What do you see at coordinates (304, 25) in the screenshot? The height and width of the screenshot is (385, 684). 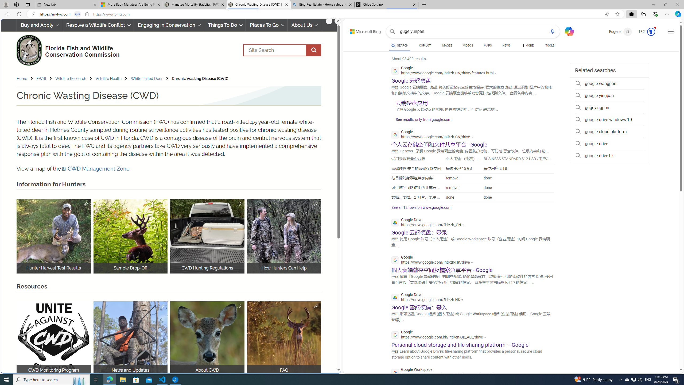 I see `About Us` at bounding box center [304, 25].